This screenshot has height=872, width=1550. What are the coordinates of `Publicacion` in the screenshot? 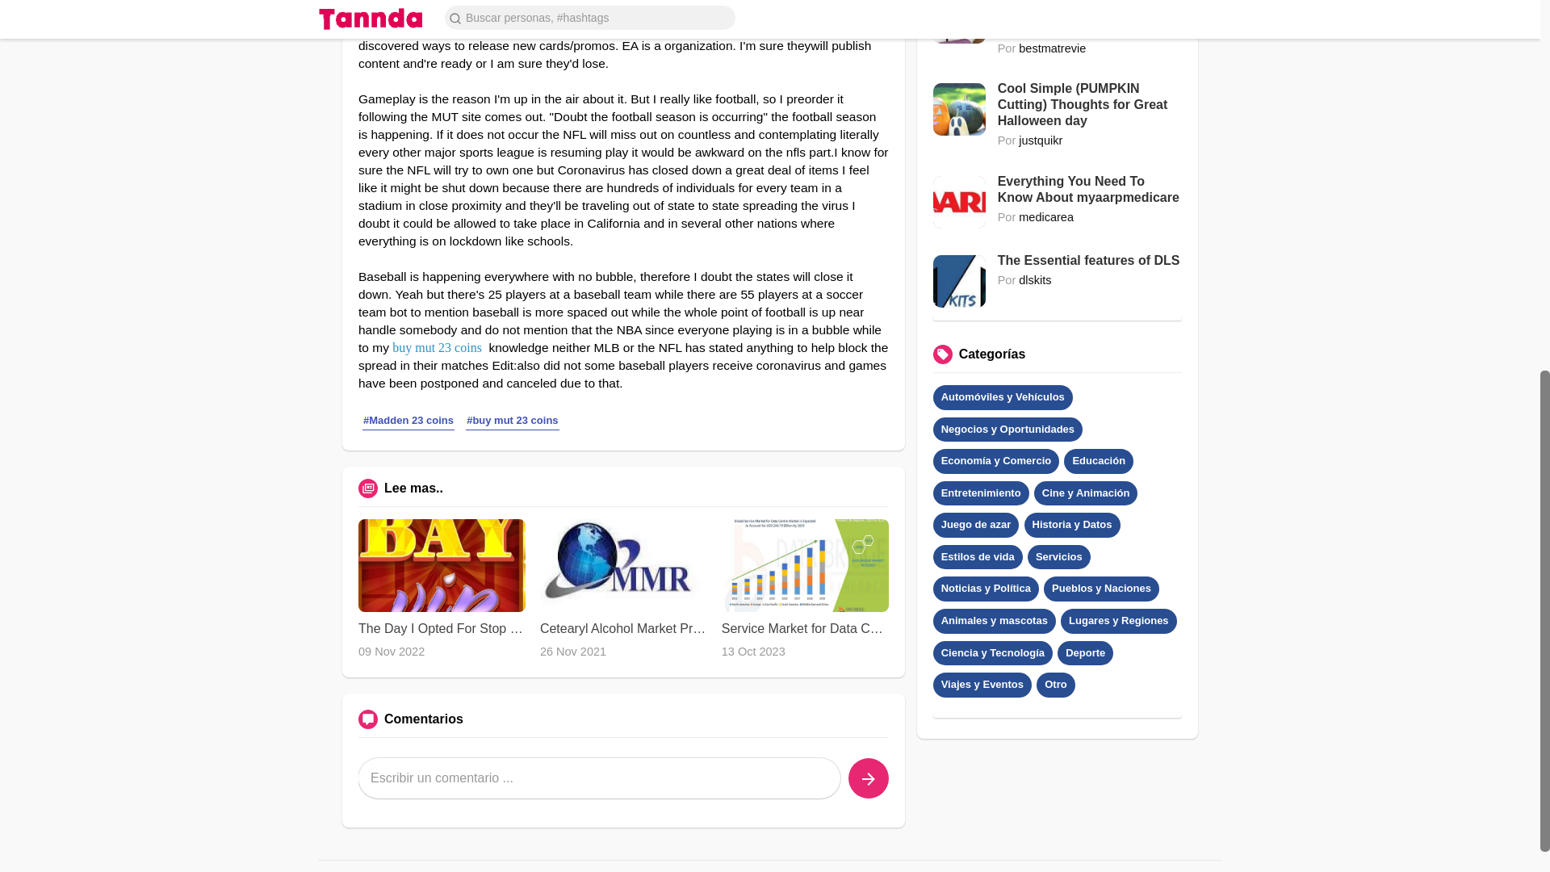 It's located at (868, 778).